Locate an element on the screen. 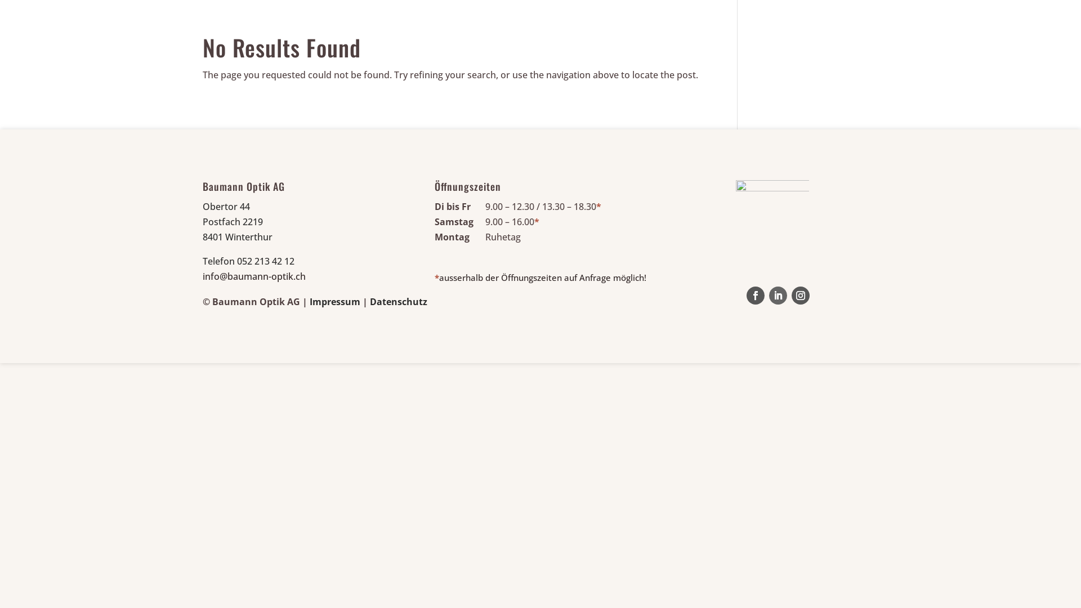 This screenshot has width=1081, height=608. Follow on Facebook is located at coordinates (756, 295).